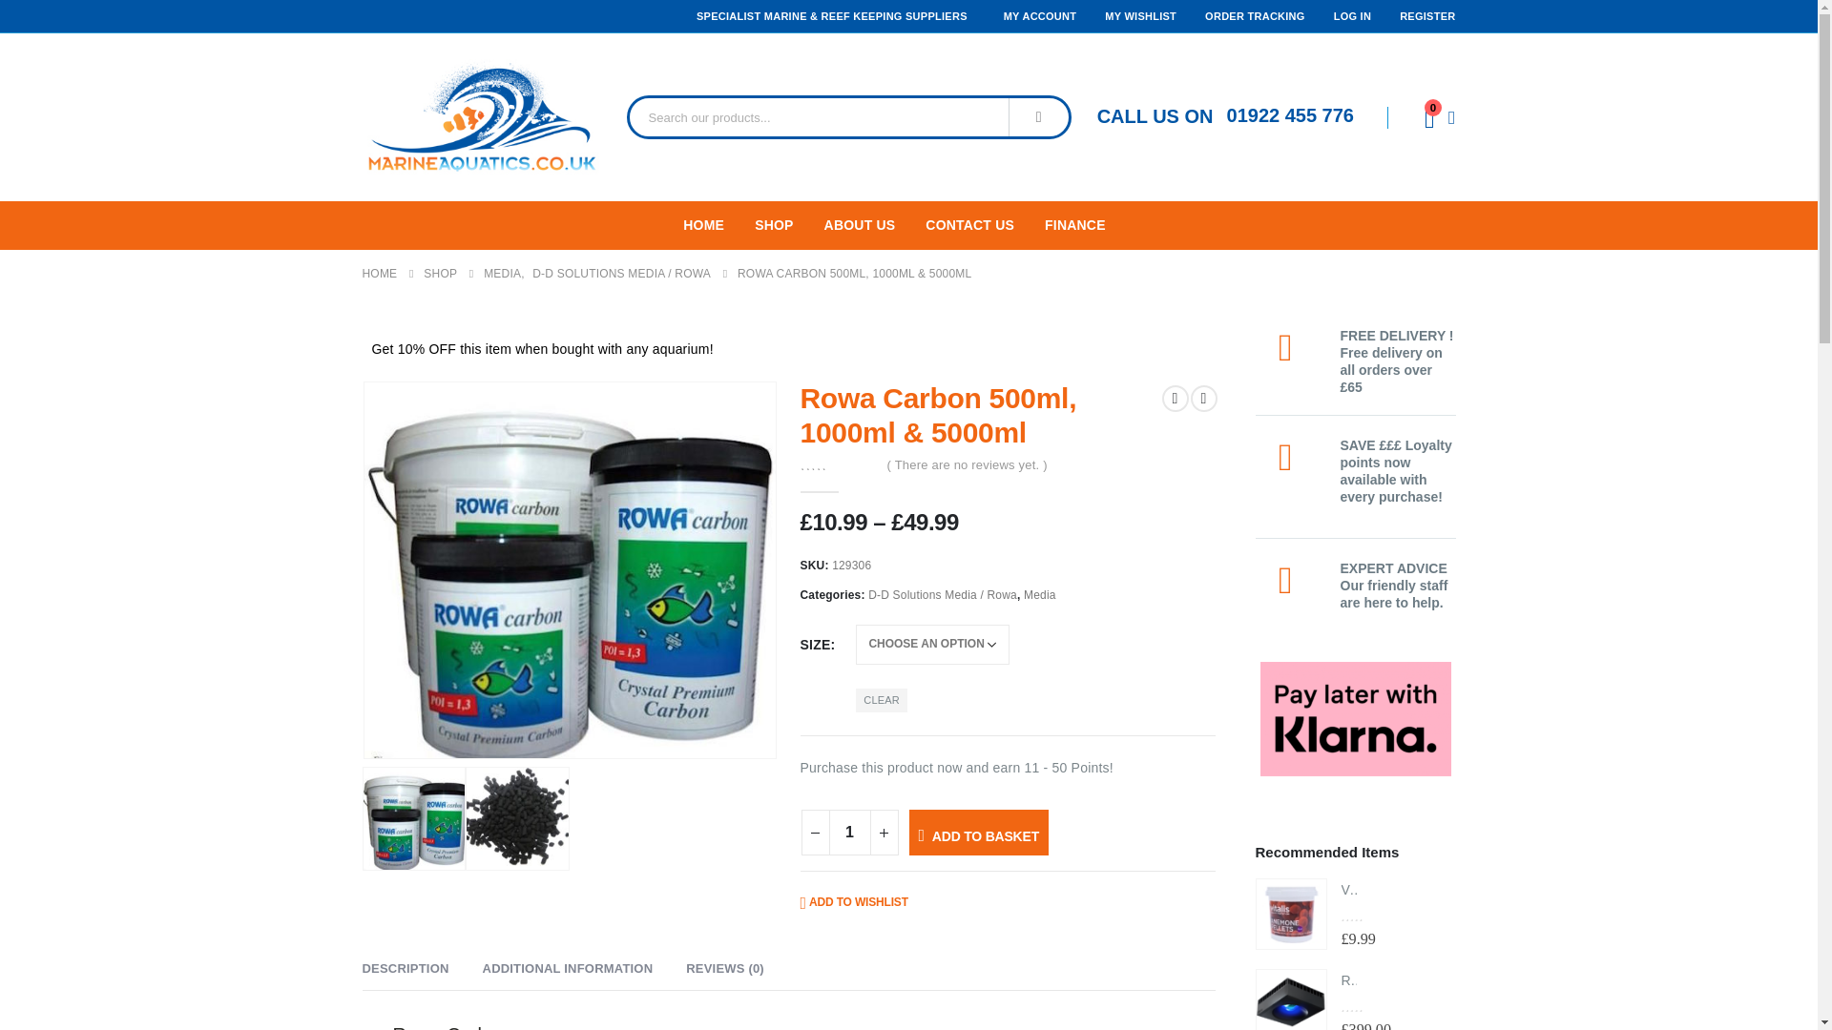  What do you see at coordinates (718, 225) in the screenshot?
I see `HOME` at bounding box center [718, 225].